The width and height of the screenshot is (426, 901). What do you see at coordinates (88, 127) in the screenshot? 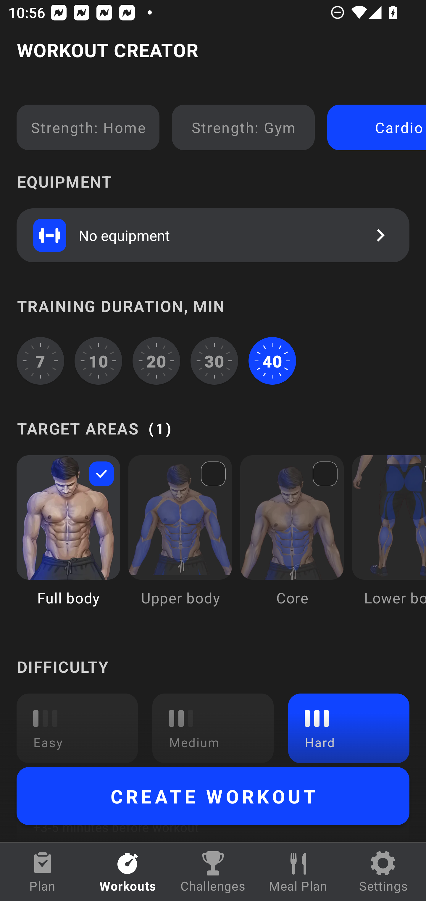
I see `Strength: Home` at bounding box center [88, 127].